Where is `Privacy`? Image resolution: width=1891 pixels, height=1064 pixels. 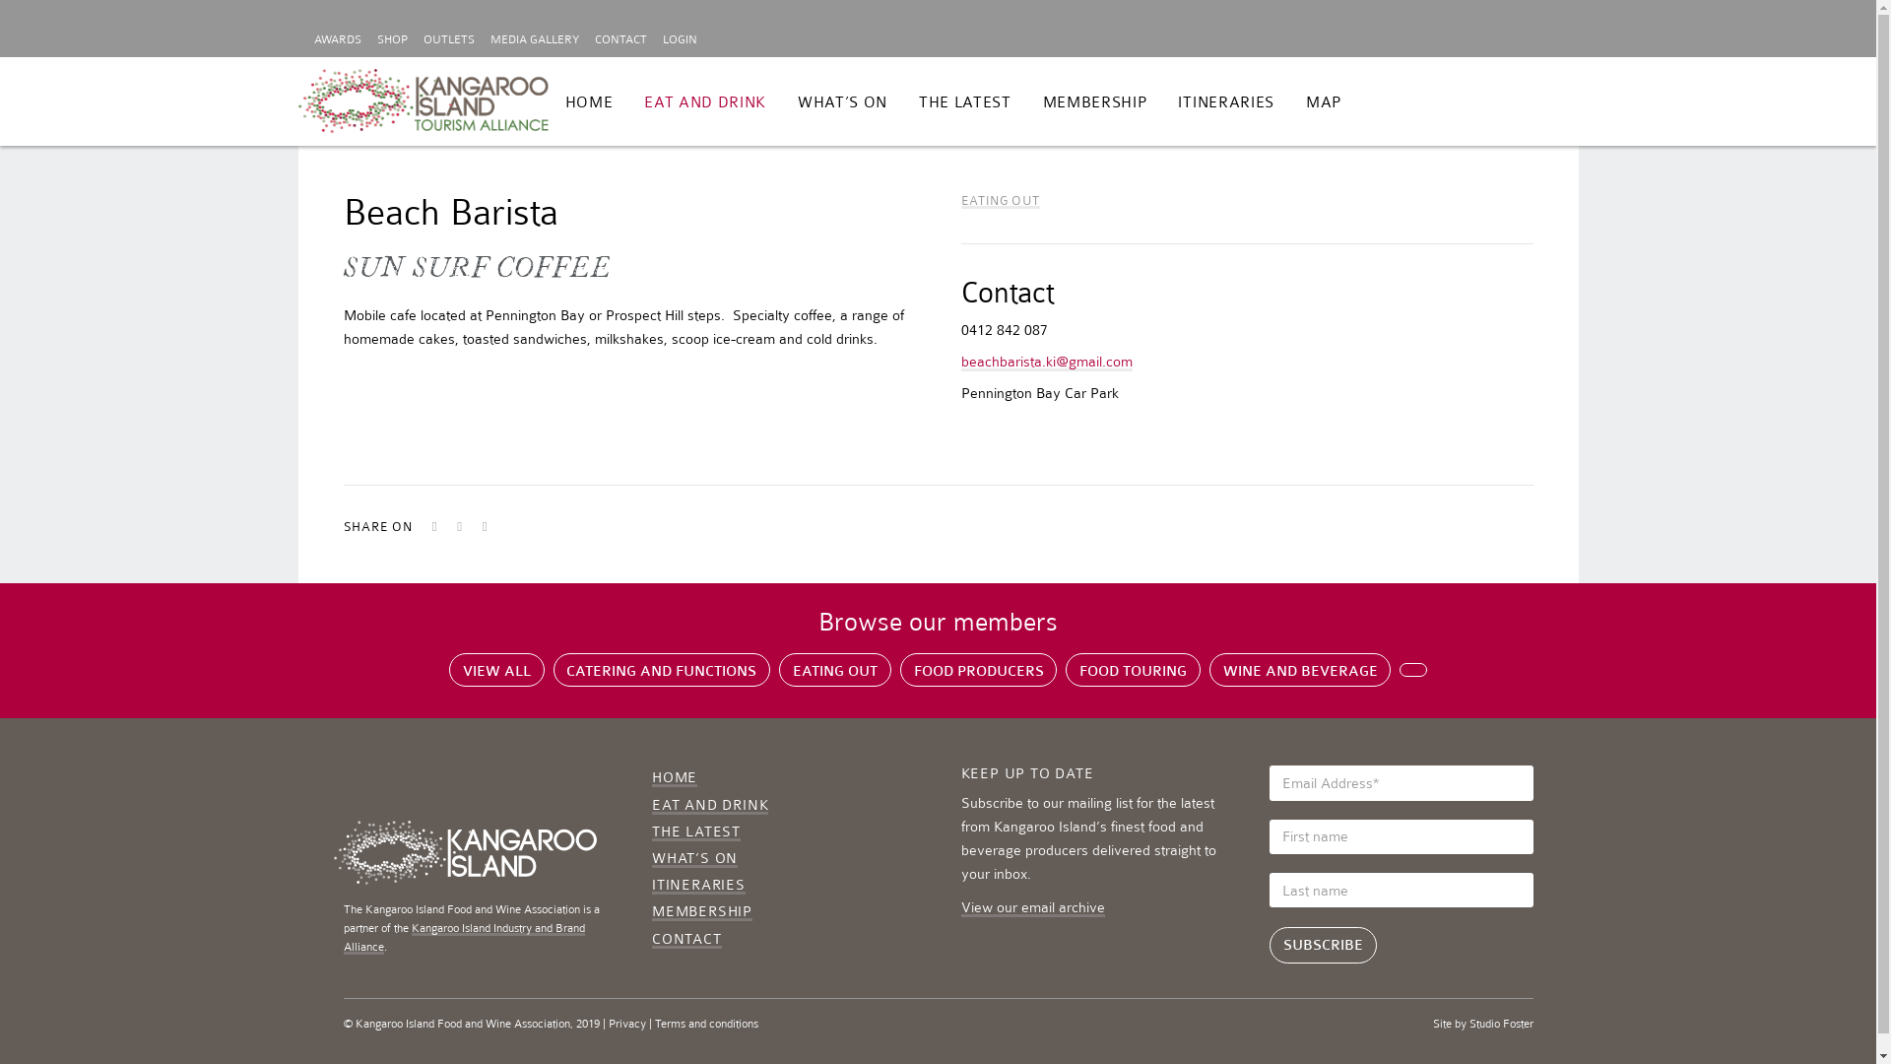
Privacy is located at coordinates (627, 1024).